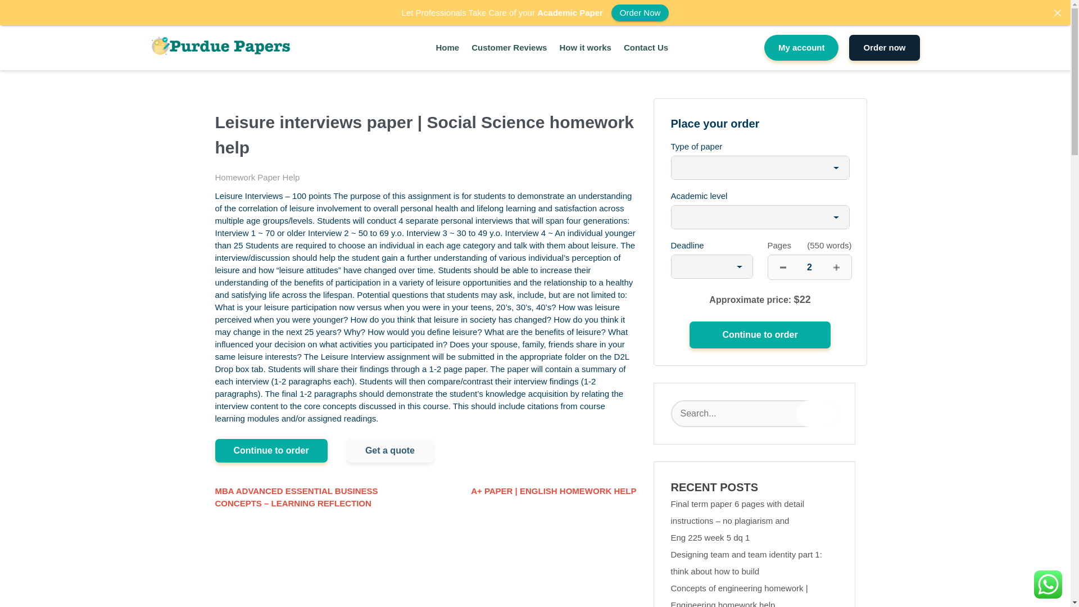 This screenshot has width=1079, height=607. I want to click on Get a quote, so click(390, 450).